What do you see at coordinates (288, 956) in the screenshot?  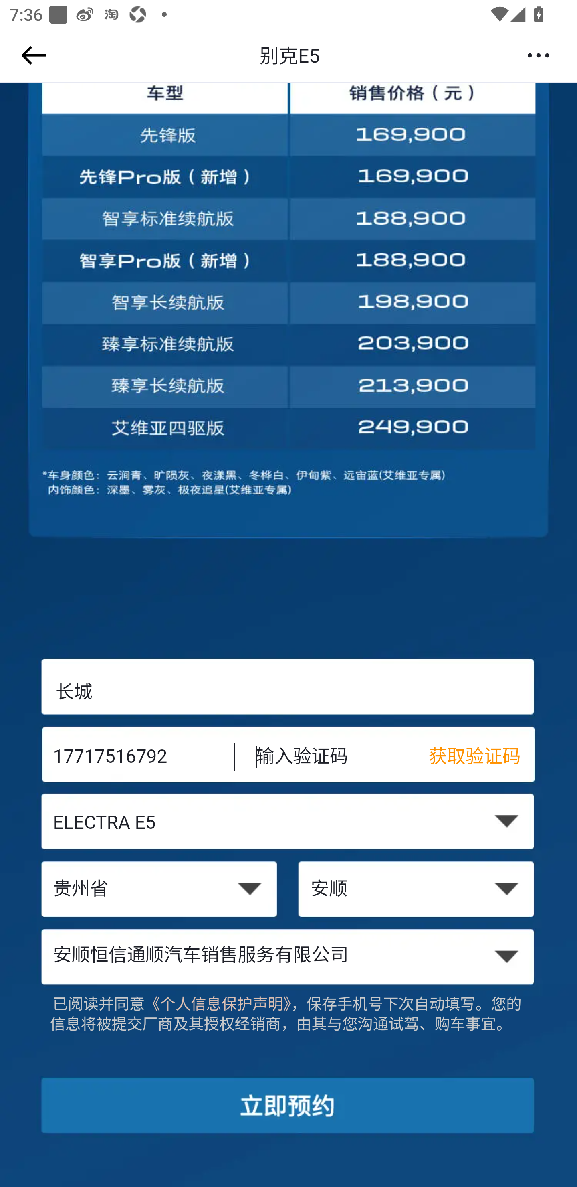 I see `安顺恒信通顺汽车销售服务有限公司` at bounding box center [288, 956].